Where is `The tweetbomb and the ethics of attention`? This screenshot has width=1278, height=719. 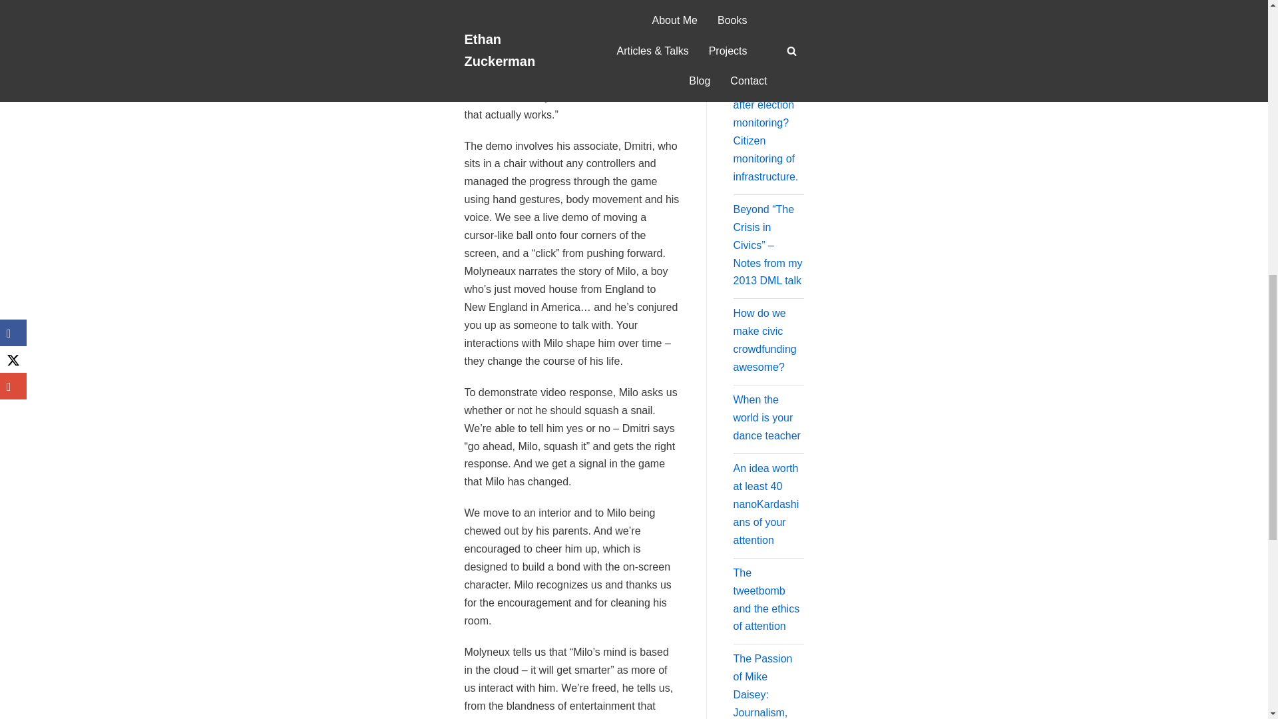
The tweetbomb and the ethics of attention is located at coordinates (767, 600).